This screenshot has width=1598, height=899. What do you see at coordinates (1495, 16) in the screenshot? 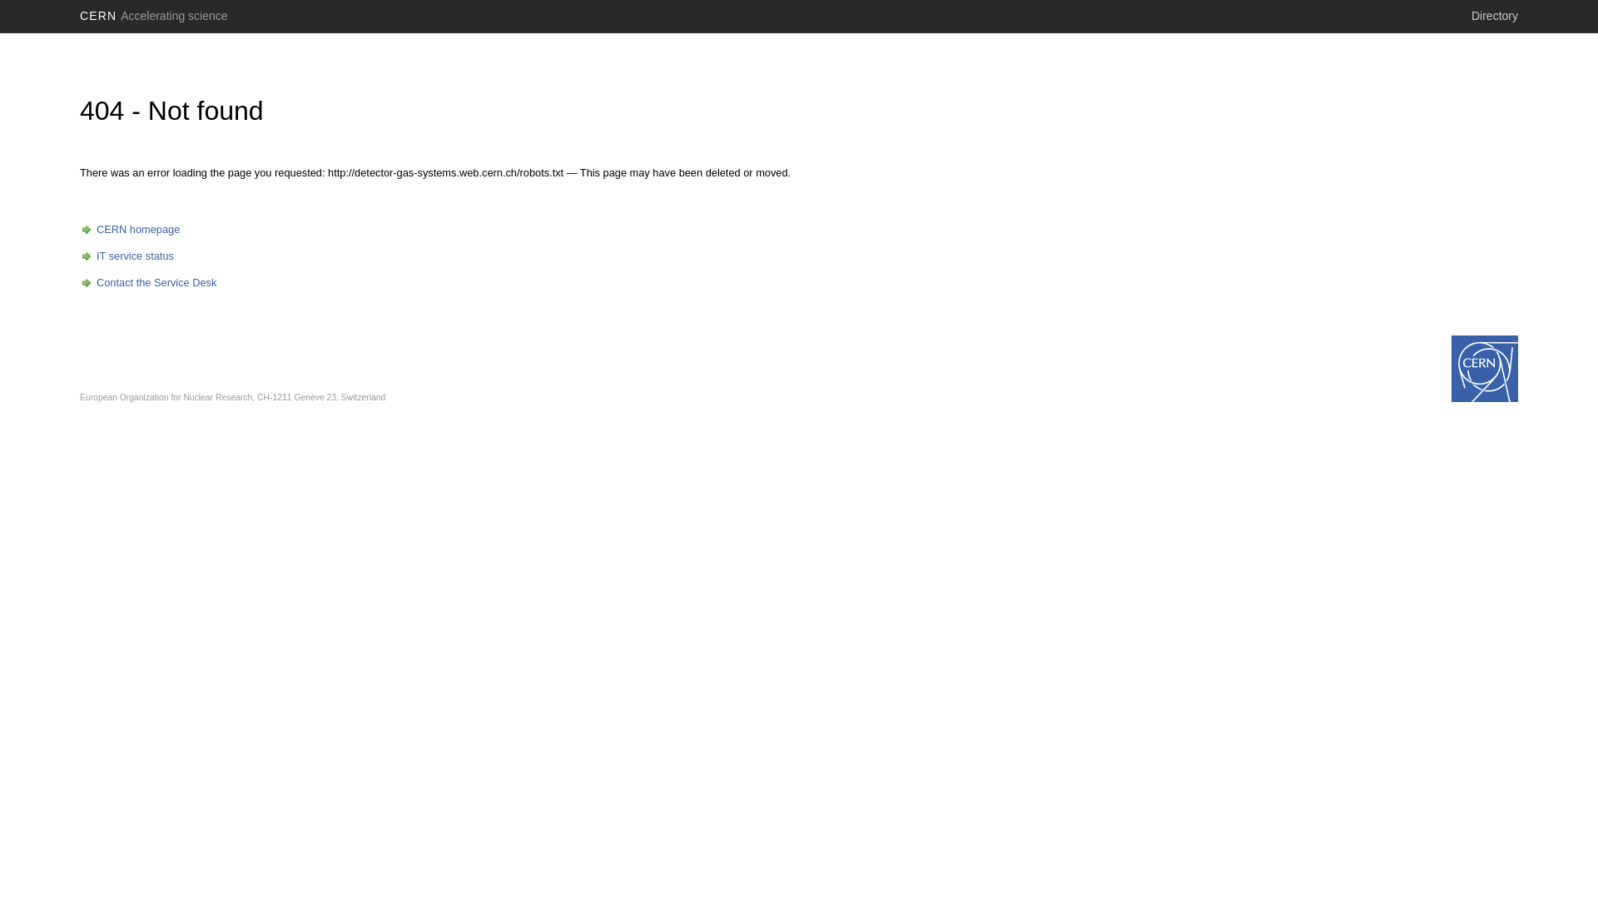
I see `Directory` at bounding box center [1495, 16].